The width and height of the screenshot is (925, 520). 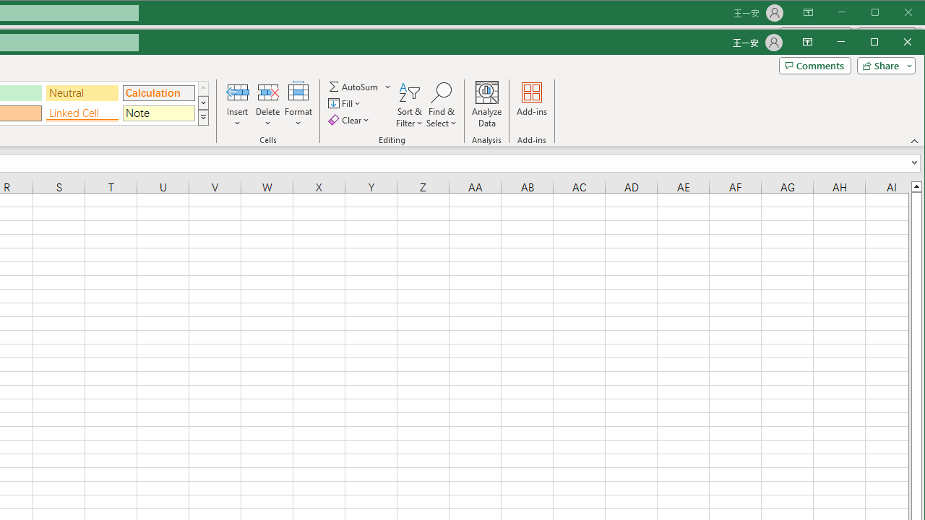 What do you see at coordinates (807, 42) in the screenshot?
I see `Ribbon Display Options` at bounding box center [807, 42].